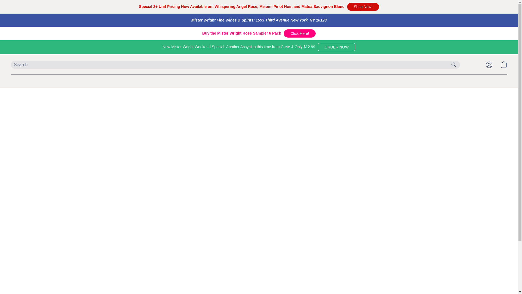 The height and width of the screenshot is (294, 522). Describe the element at coordinates (363, 7) in the screenshot. I see `Shop Now!` at that location.